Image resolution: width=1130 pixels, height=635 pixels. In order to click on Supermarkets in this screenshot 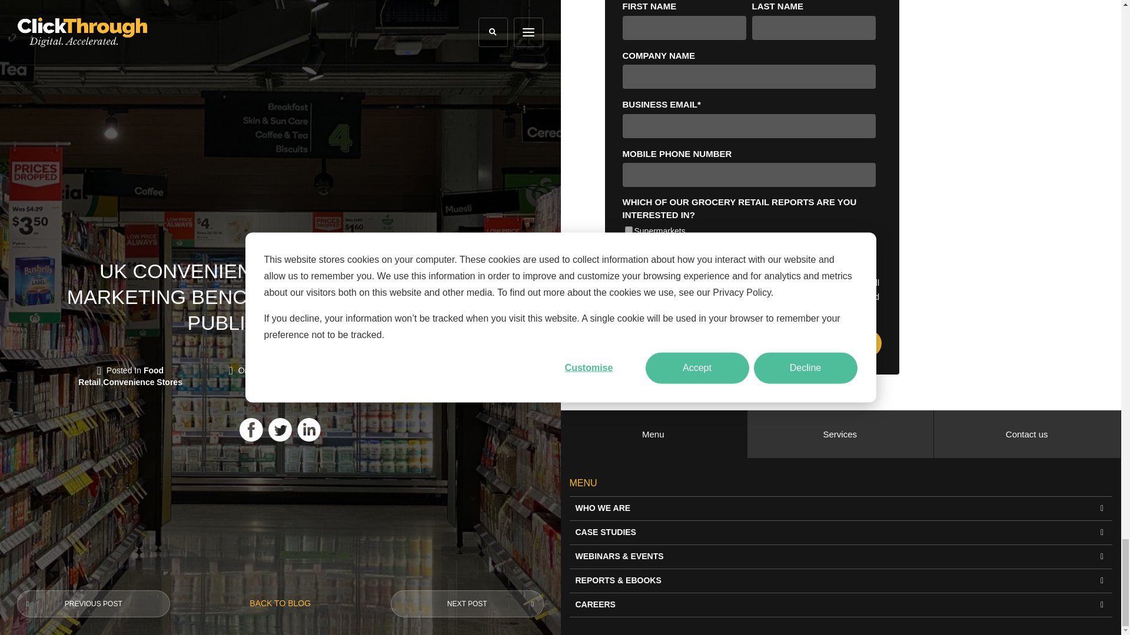, I will do `click(629, 230)`.